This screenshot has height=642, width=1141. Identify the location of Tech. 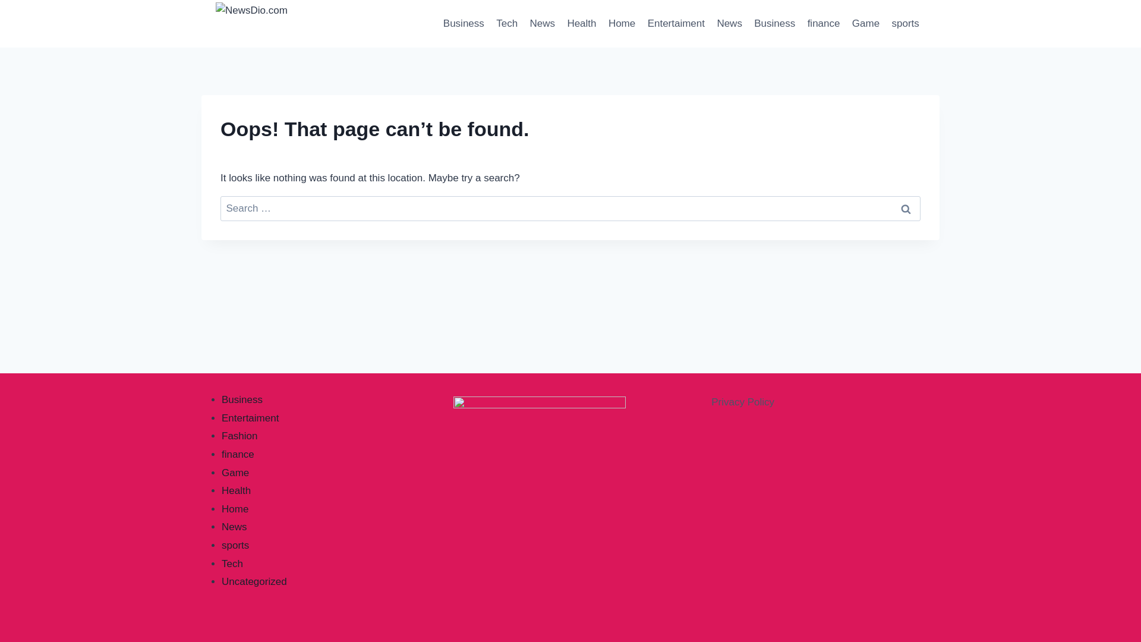
(507, 24).